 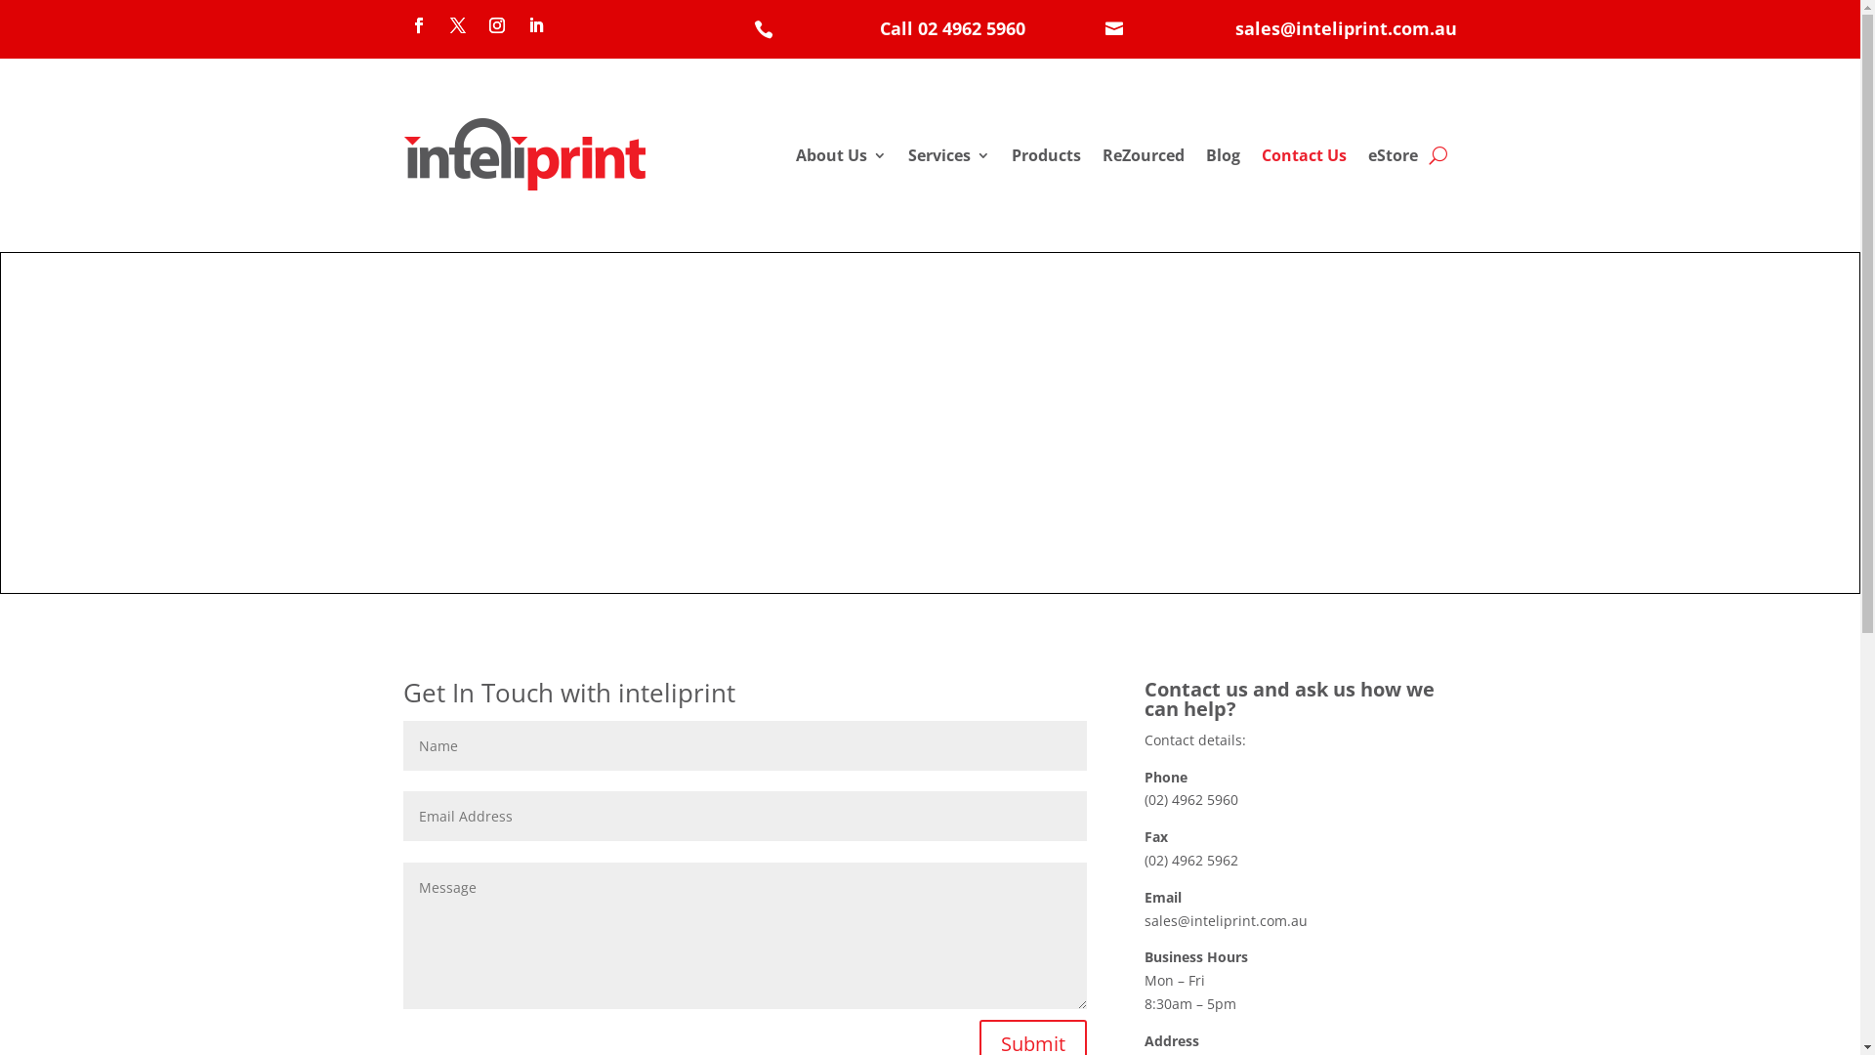 I want to click on Follow on Instagram, so click(x=496, y=25).